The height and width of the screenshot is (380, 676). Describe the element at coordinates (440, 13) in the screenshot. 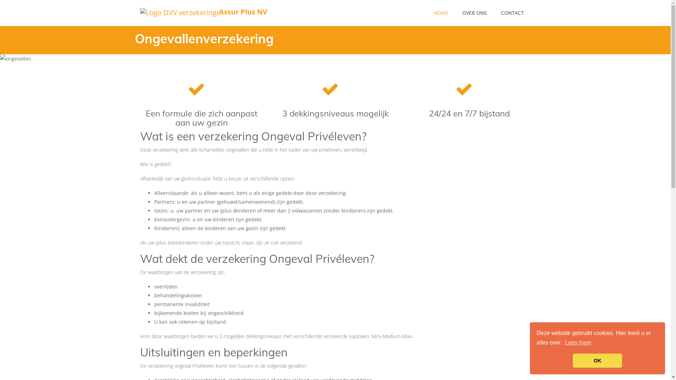

I see `HOME
(HUIDIGE PAGINA)` at that location.